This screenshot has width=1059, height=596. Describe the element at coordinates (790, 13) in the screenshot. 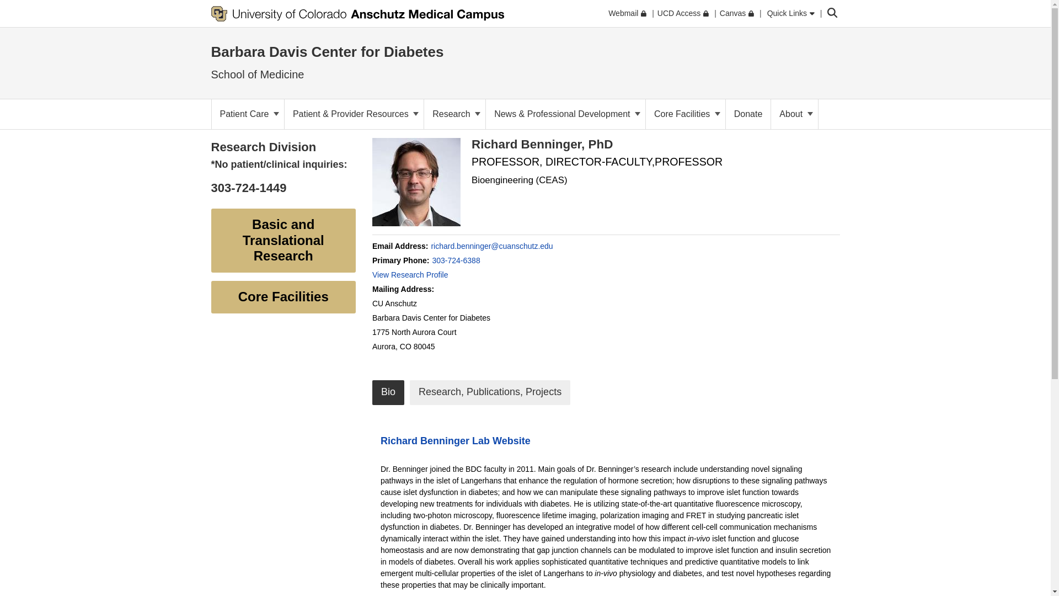

I see `Quick Links` at that location.